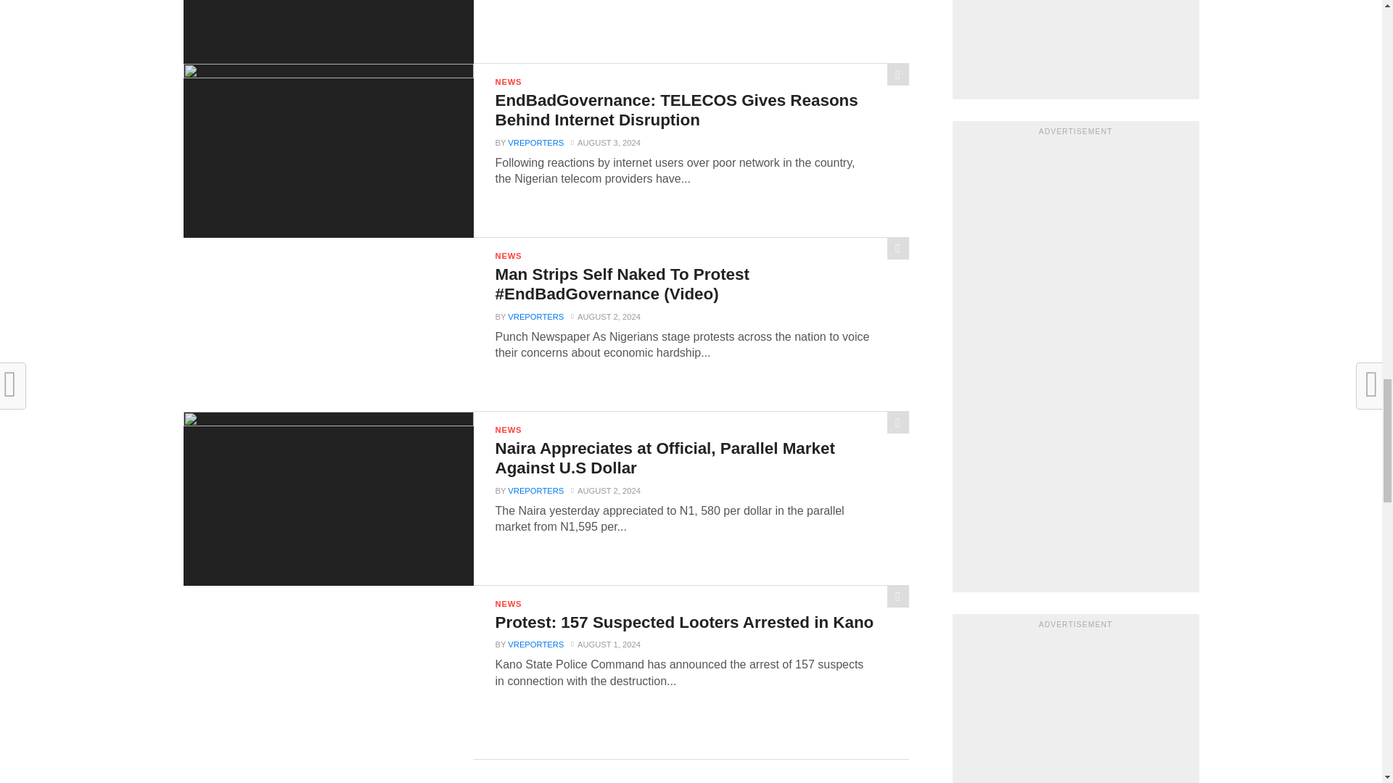  What do you see at coordinates (535, 143) in the screenshot?
I see `Posts by Vreporters` at bounding box center [535, 143].